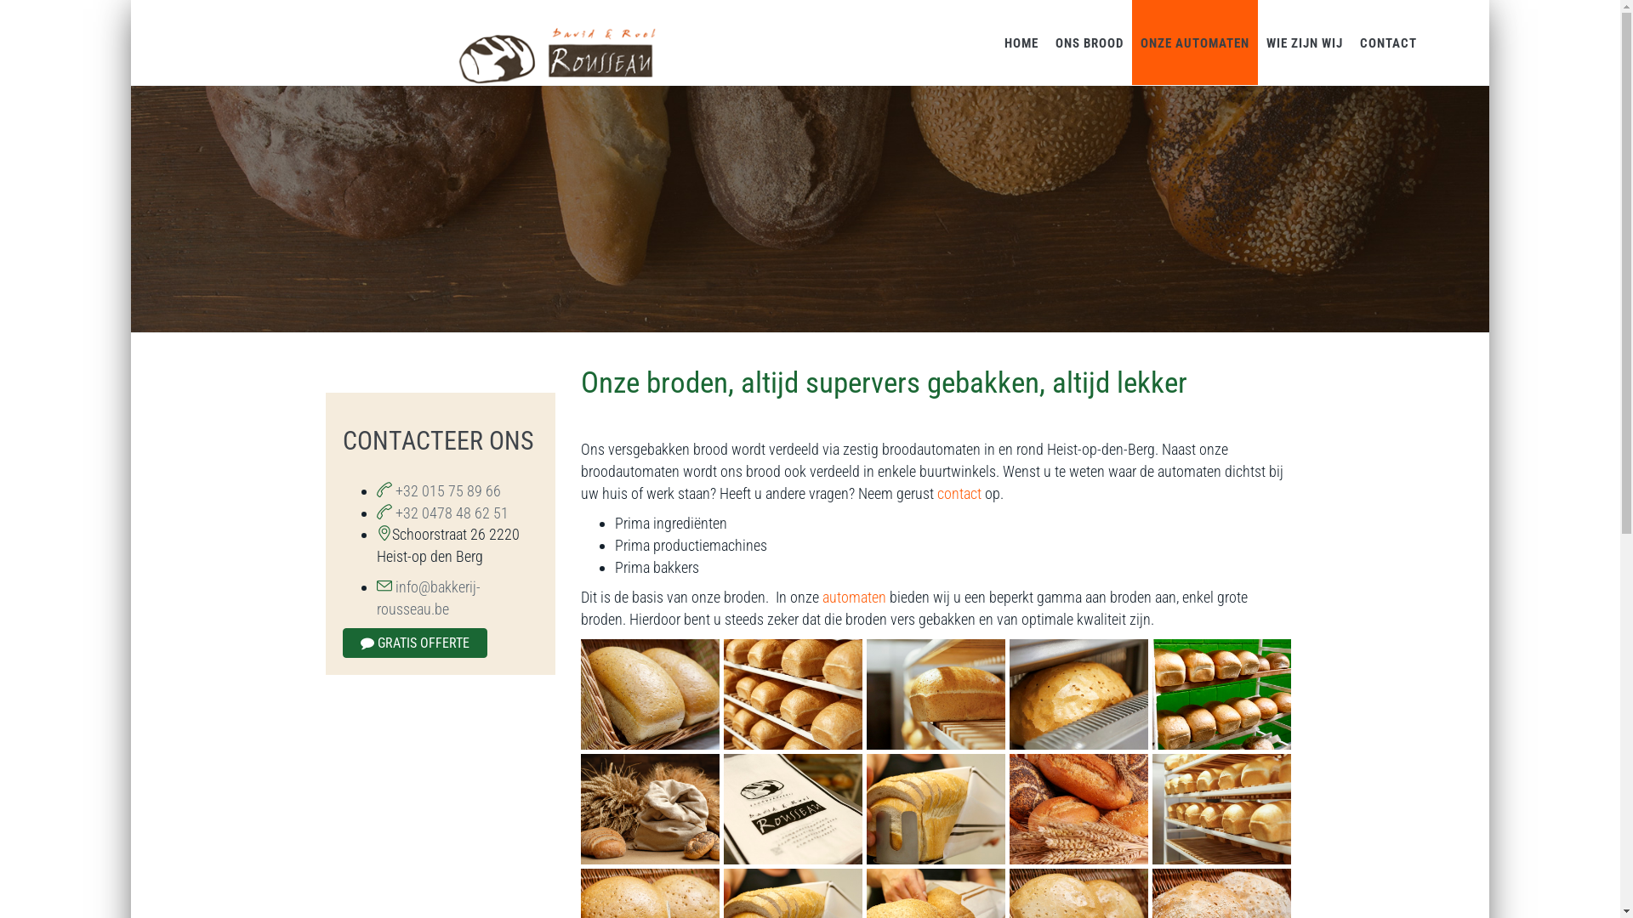  Describe the element at coordinates (428, 598) in the screenshot. I see `info@bakkerij-rousseau.be` at that location.